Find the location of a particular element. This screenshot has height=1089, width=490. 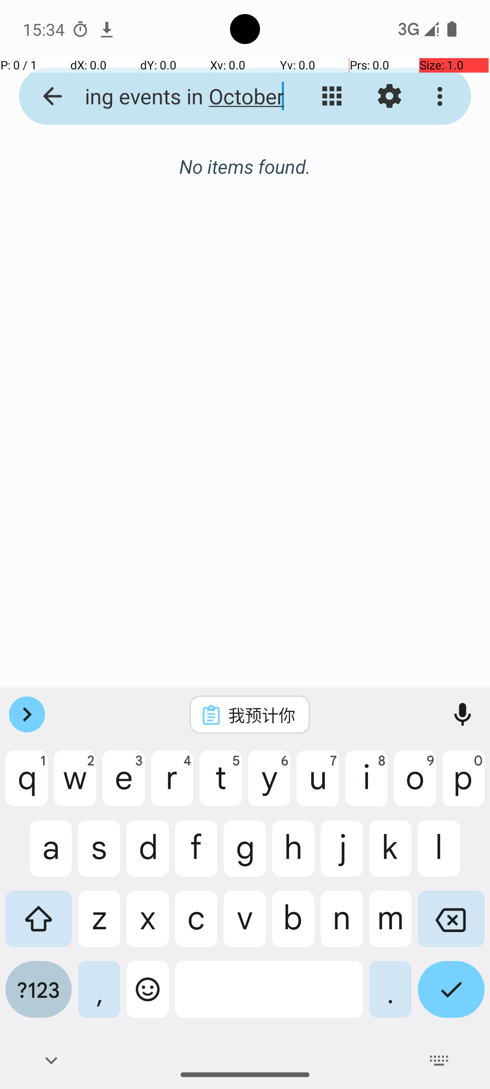

我预计你 is located at coordinates (262, 715).